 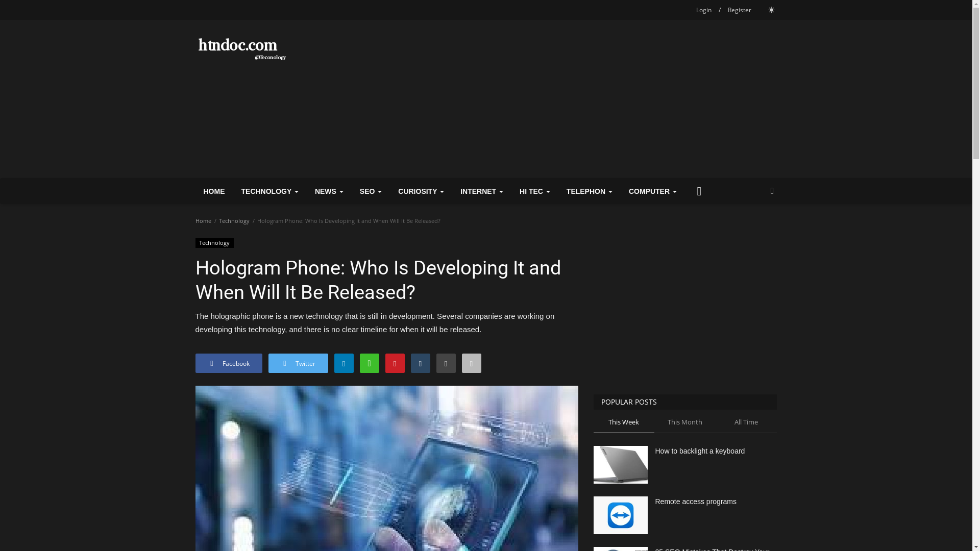 What do you see at coordinates (703, 10) in the screenshot?
I see `Login` at bounding box center [703, 10].